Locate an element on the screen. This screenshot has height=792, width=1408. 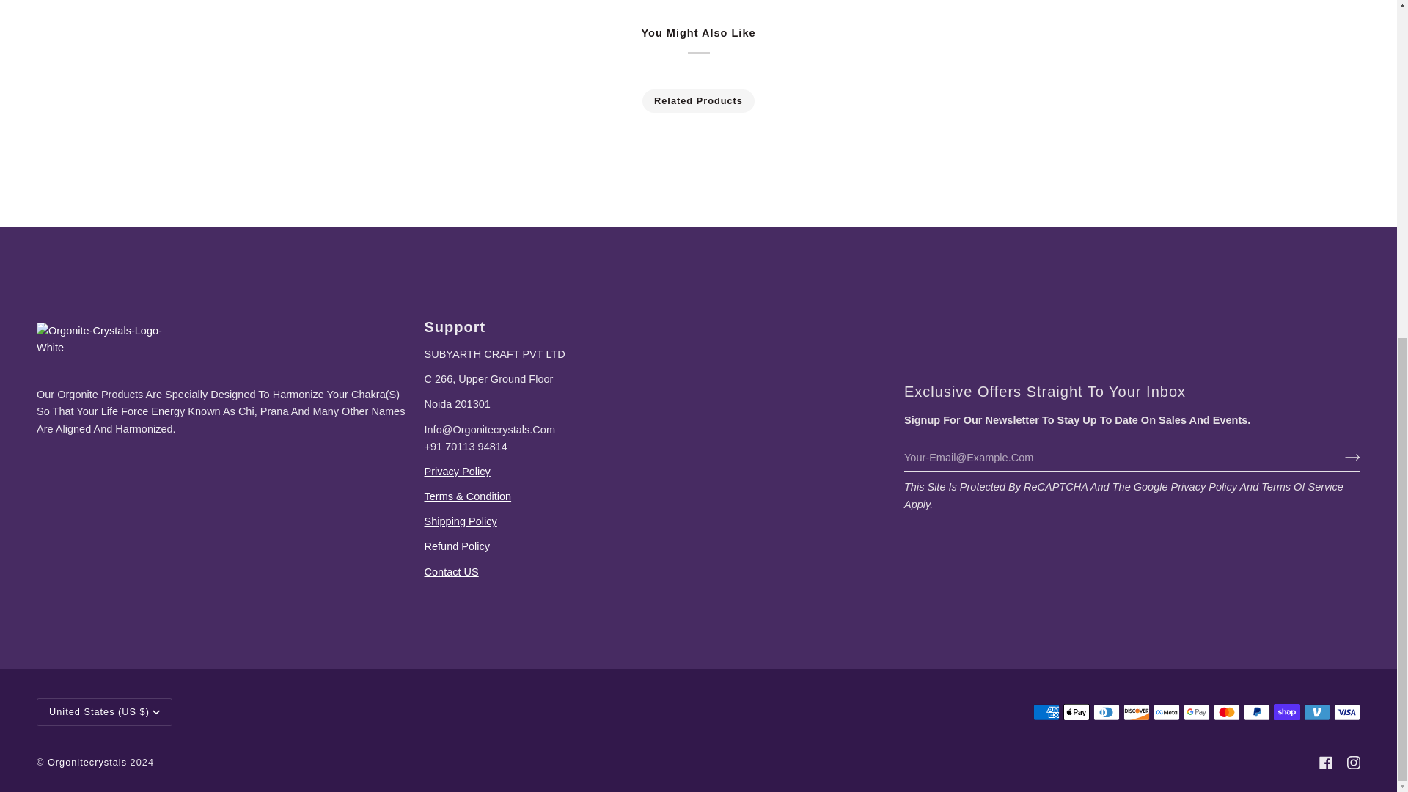
Facebook is located at coordinates (1326, 763).